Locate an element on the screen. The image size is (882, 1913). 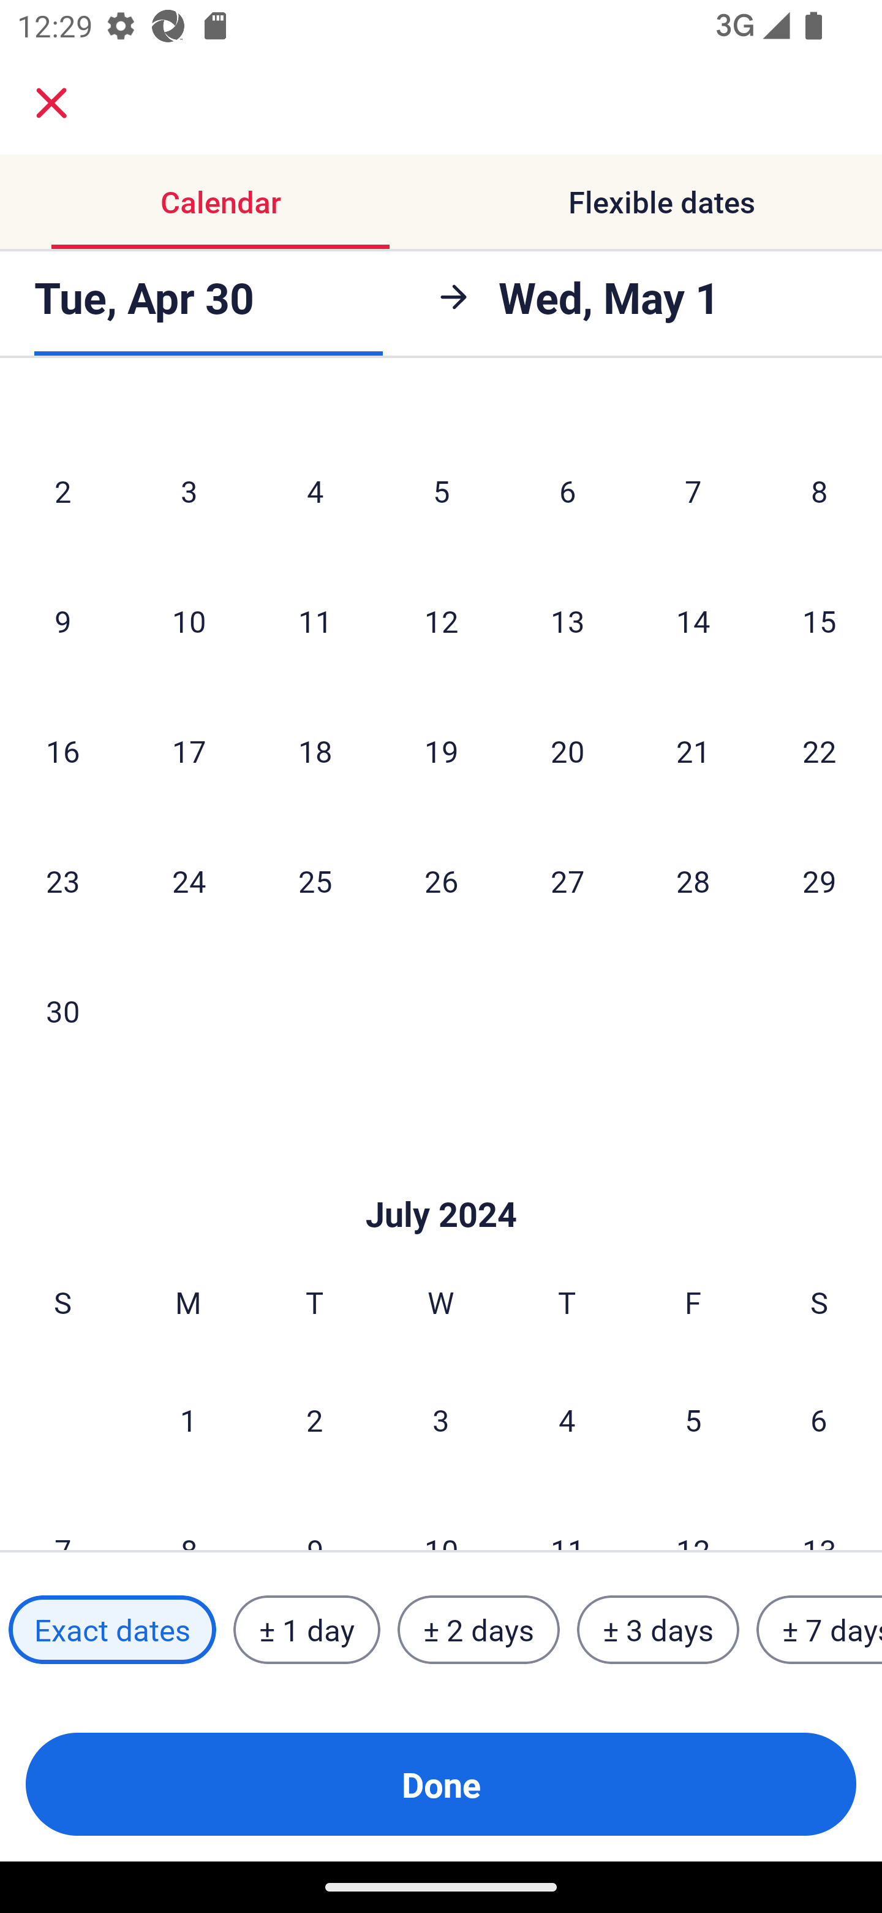
16 Sunday, June 16, 2024 is located at coordinates (62, 750).